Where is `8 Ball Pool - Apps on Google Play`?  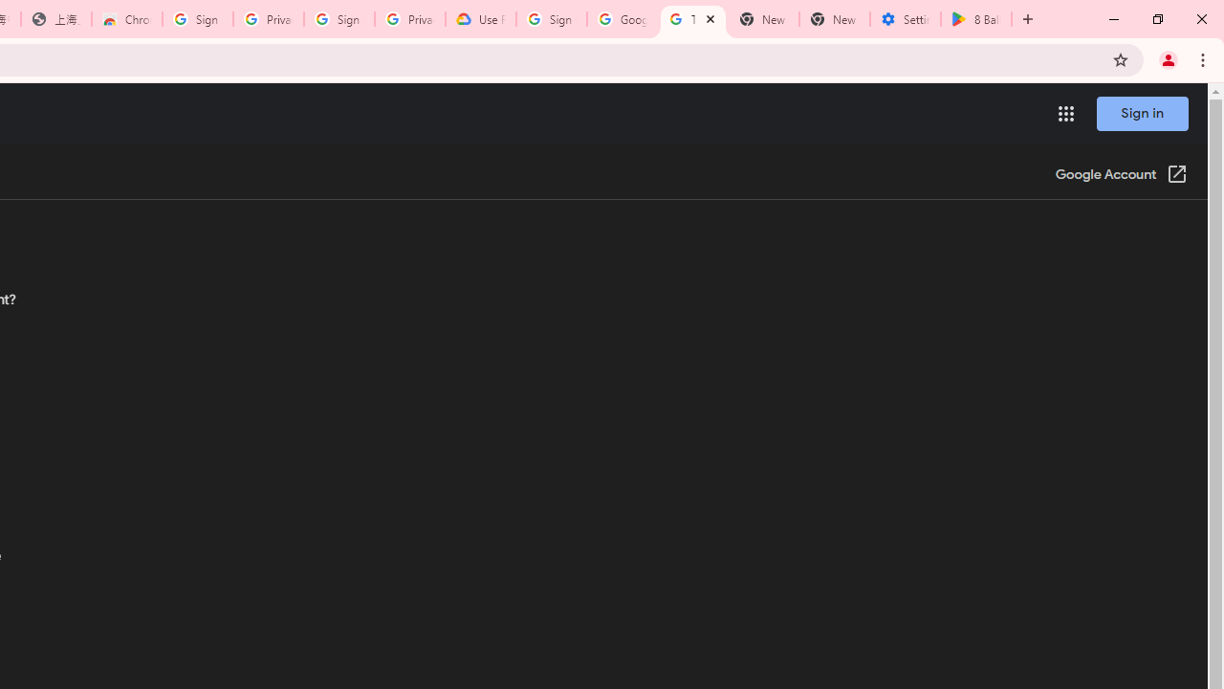
8 Ball Pool - Apps on Google Play is located at coordinates (976, 19).